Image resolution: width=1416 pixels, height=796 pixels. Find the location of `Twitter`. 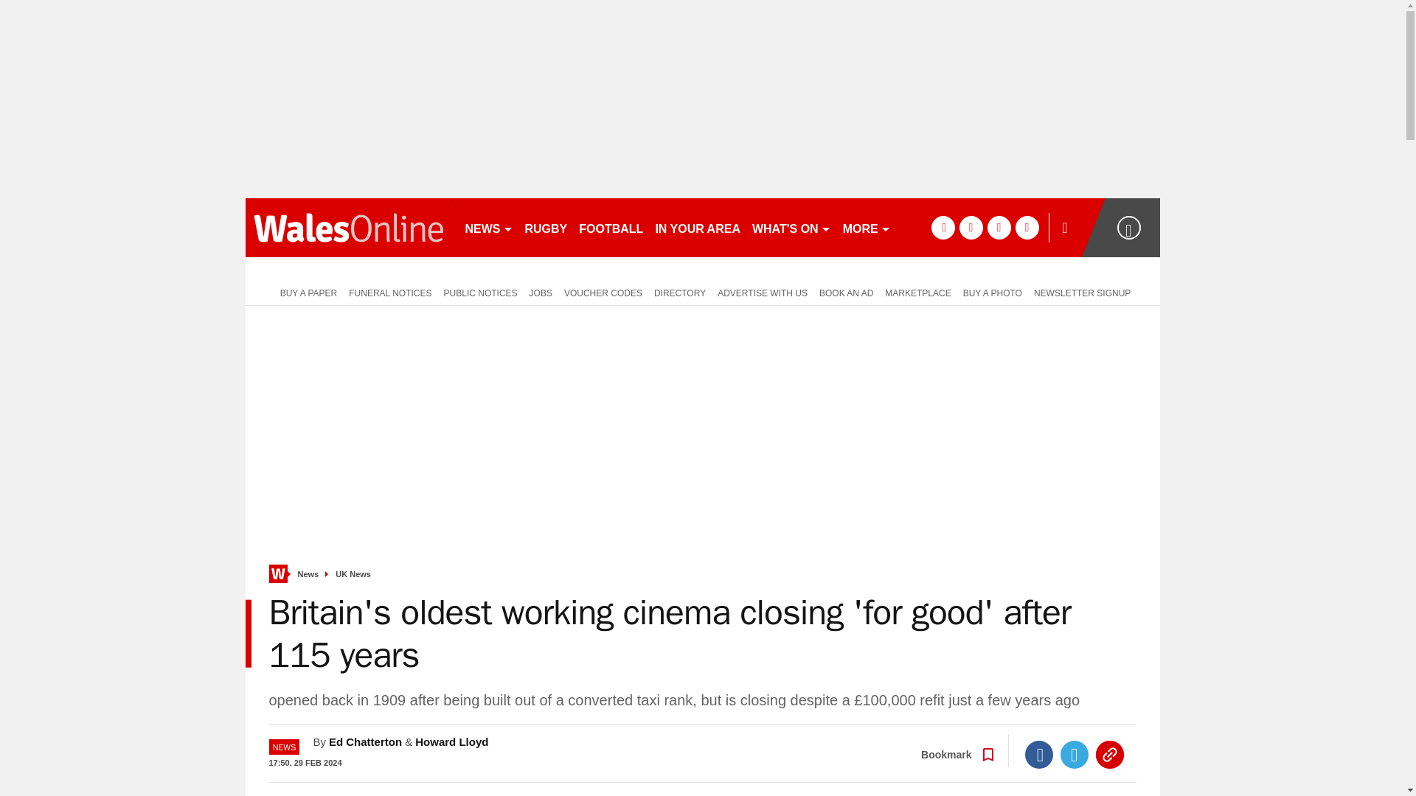

Twitter is located at coordinates (1075, 755).